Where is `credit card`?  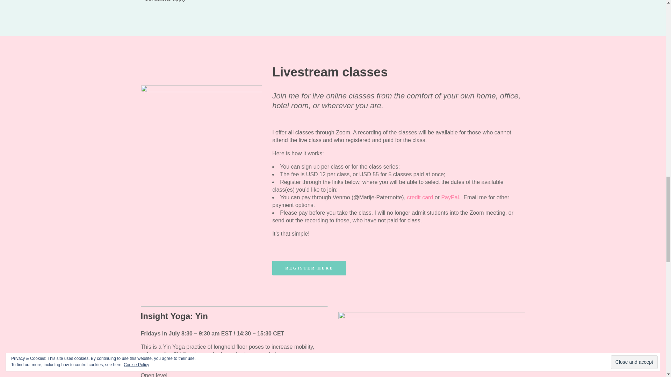 credit card is located at coordinates (420, 197).